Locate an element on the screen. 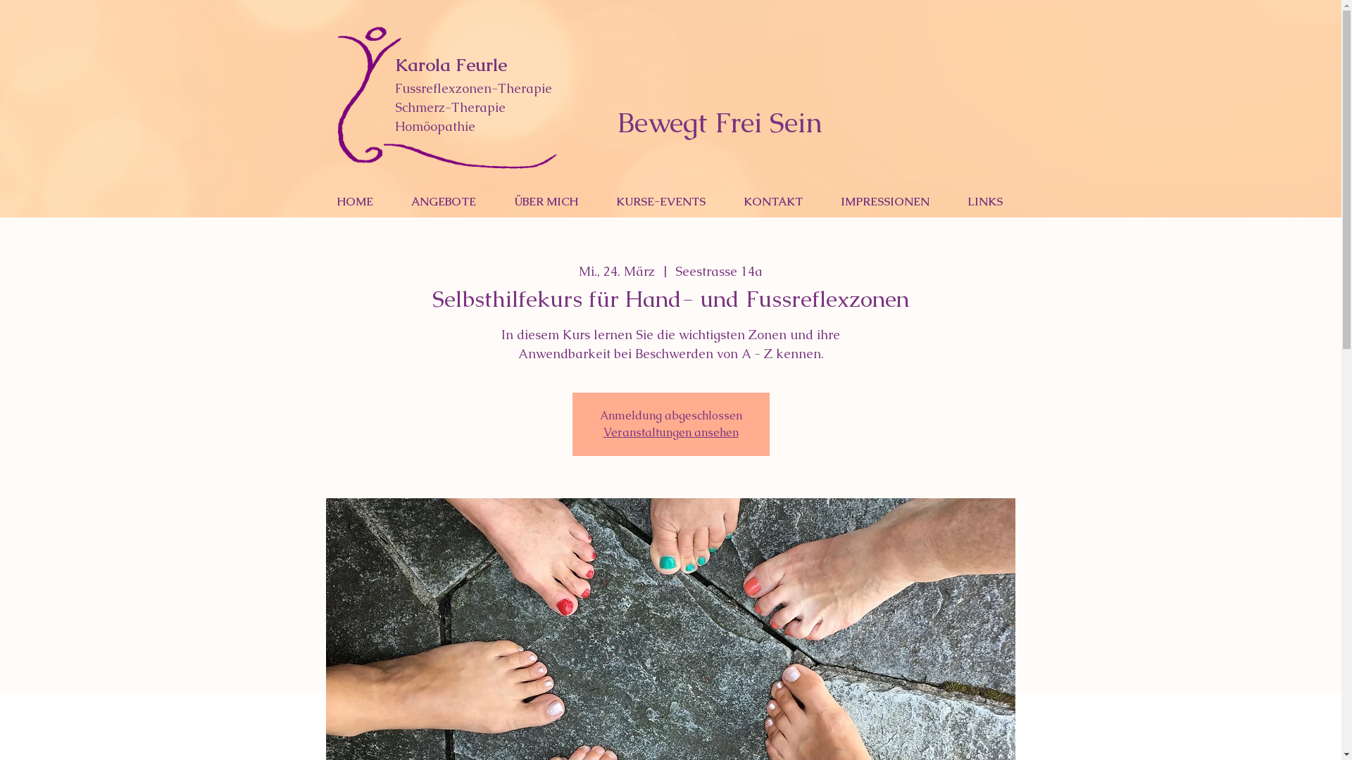 Image resolution: width=1352 pixels, height=760 pixels. HOME is located at coordinates (362, 201).